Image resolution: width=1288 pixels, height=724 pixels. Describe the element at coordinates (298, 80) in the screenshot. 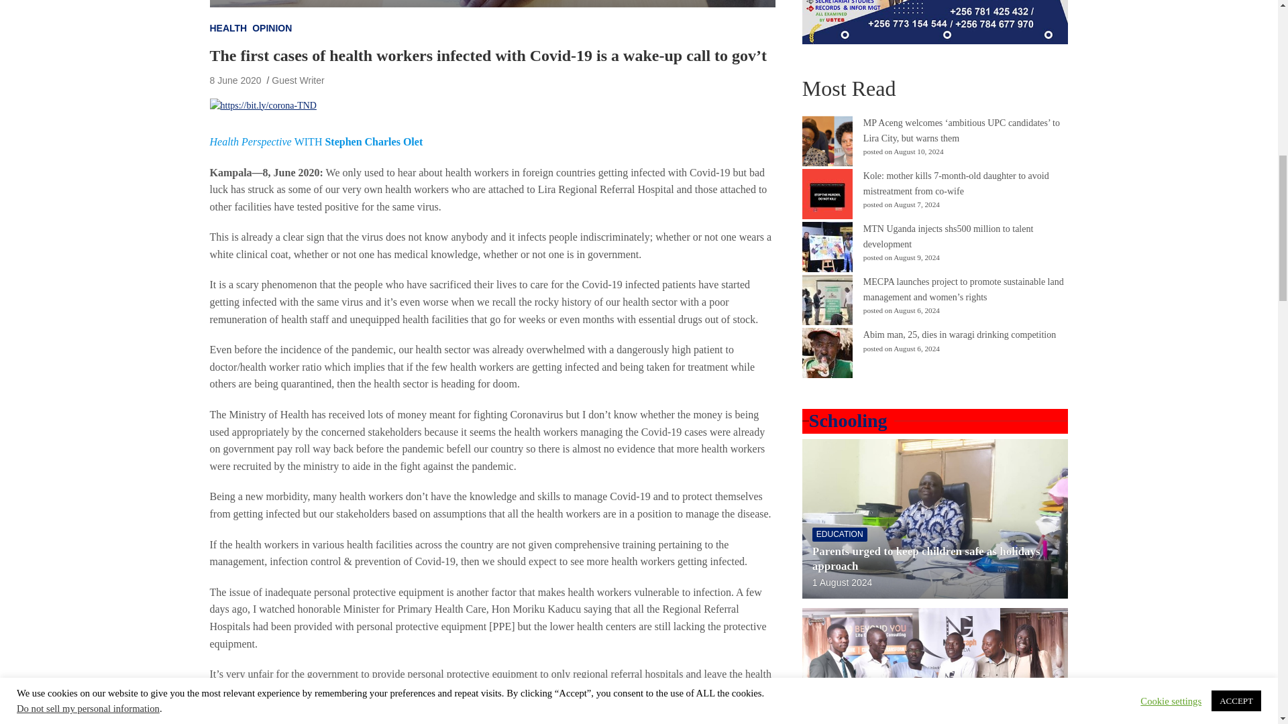

I see `Guest Writer` at that location.